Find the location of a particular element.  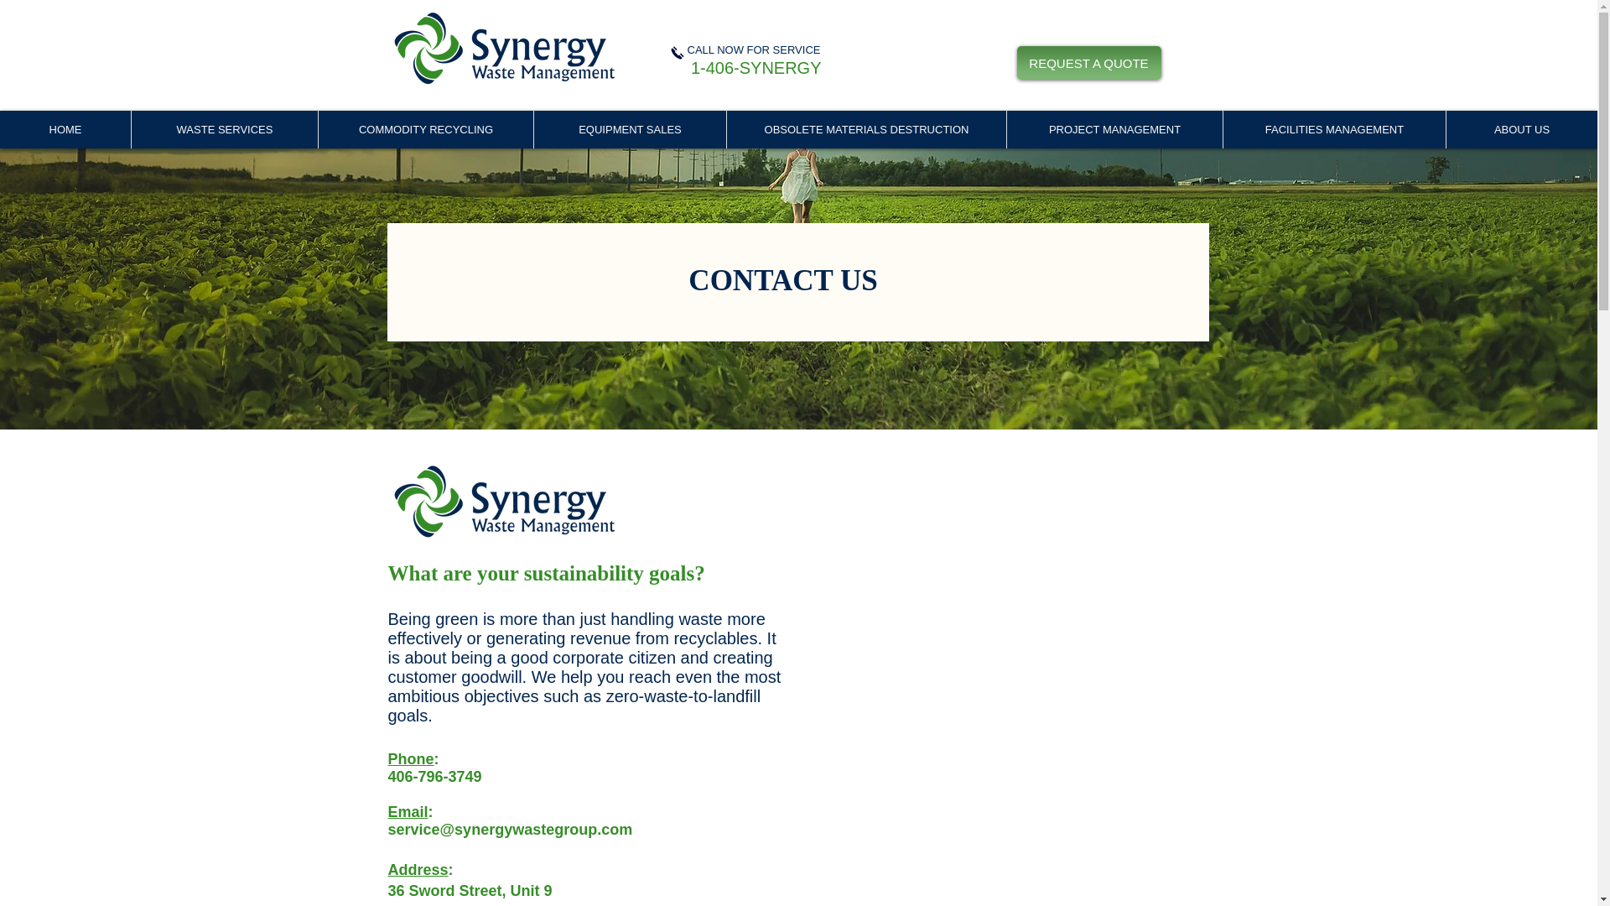

EQUIPMENT SALES is located at coordinates (629, 129).